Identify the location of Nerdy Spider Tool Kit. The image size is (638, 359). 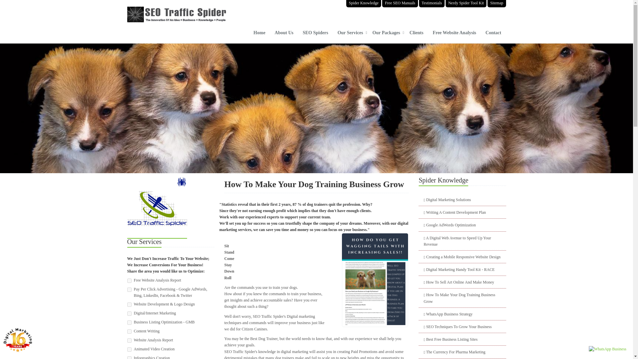
(466, 3).